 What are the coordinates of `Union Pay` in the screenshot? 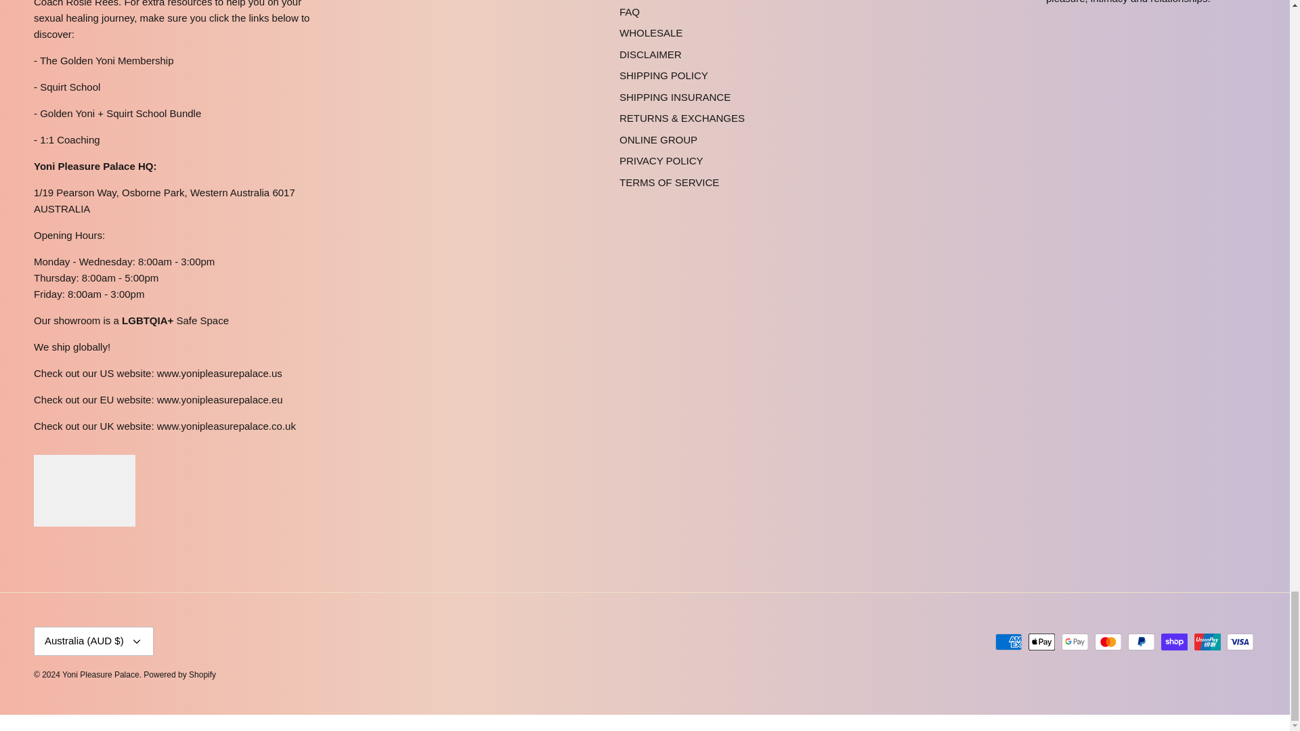 It's located at (1207, 642).